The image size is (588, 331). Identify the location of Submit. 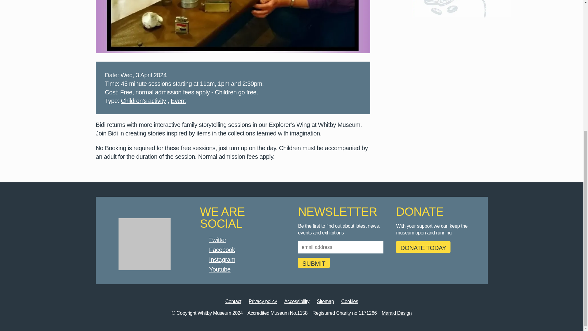
(314, 263).